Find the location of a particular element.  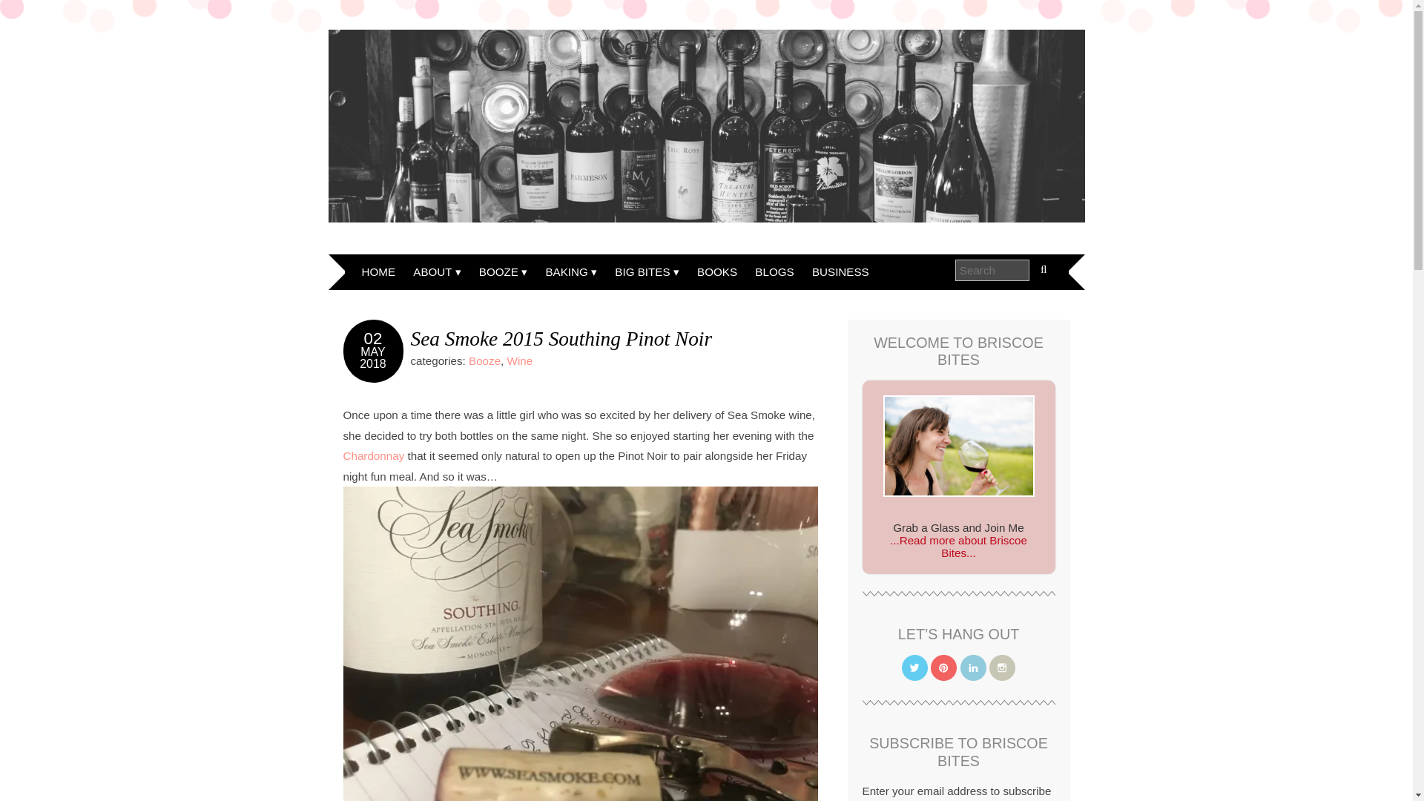

Chardonnay is located at coordinates (374, 455).